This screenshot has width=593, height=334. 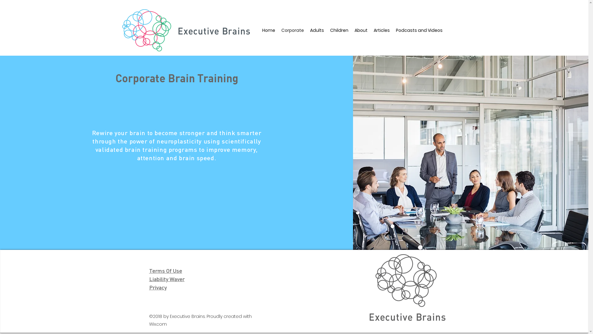 I want to click on Liability Waver, so click(x=167, y=279).